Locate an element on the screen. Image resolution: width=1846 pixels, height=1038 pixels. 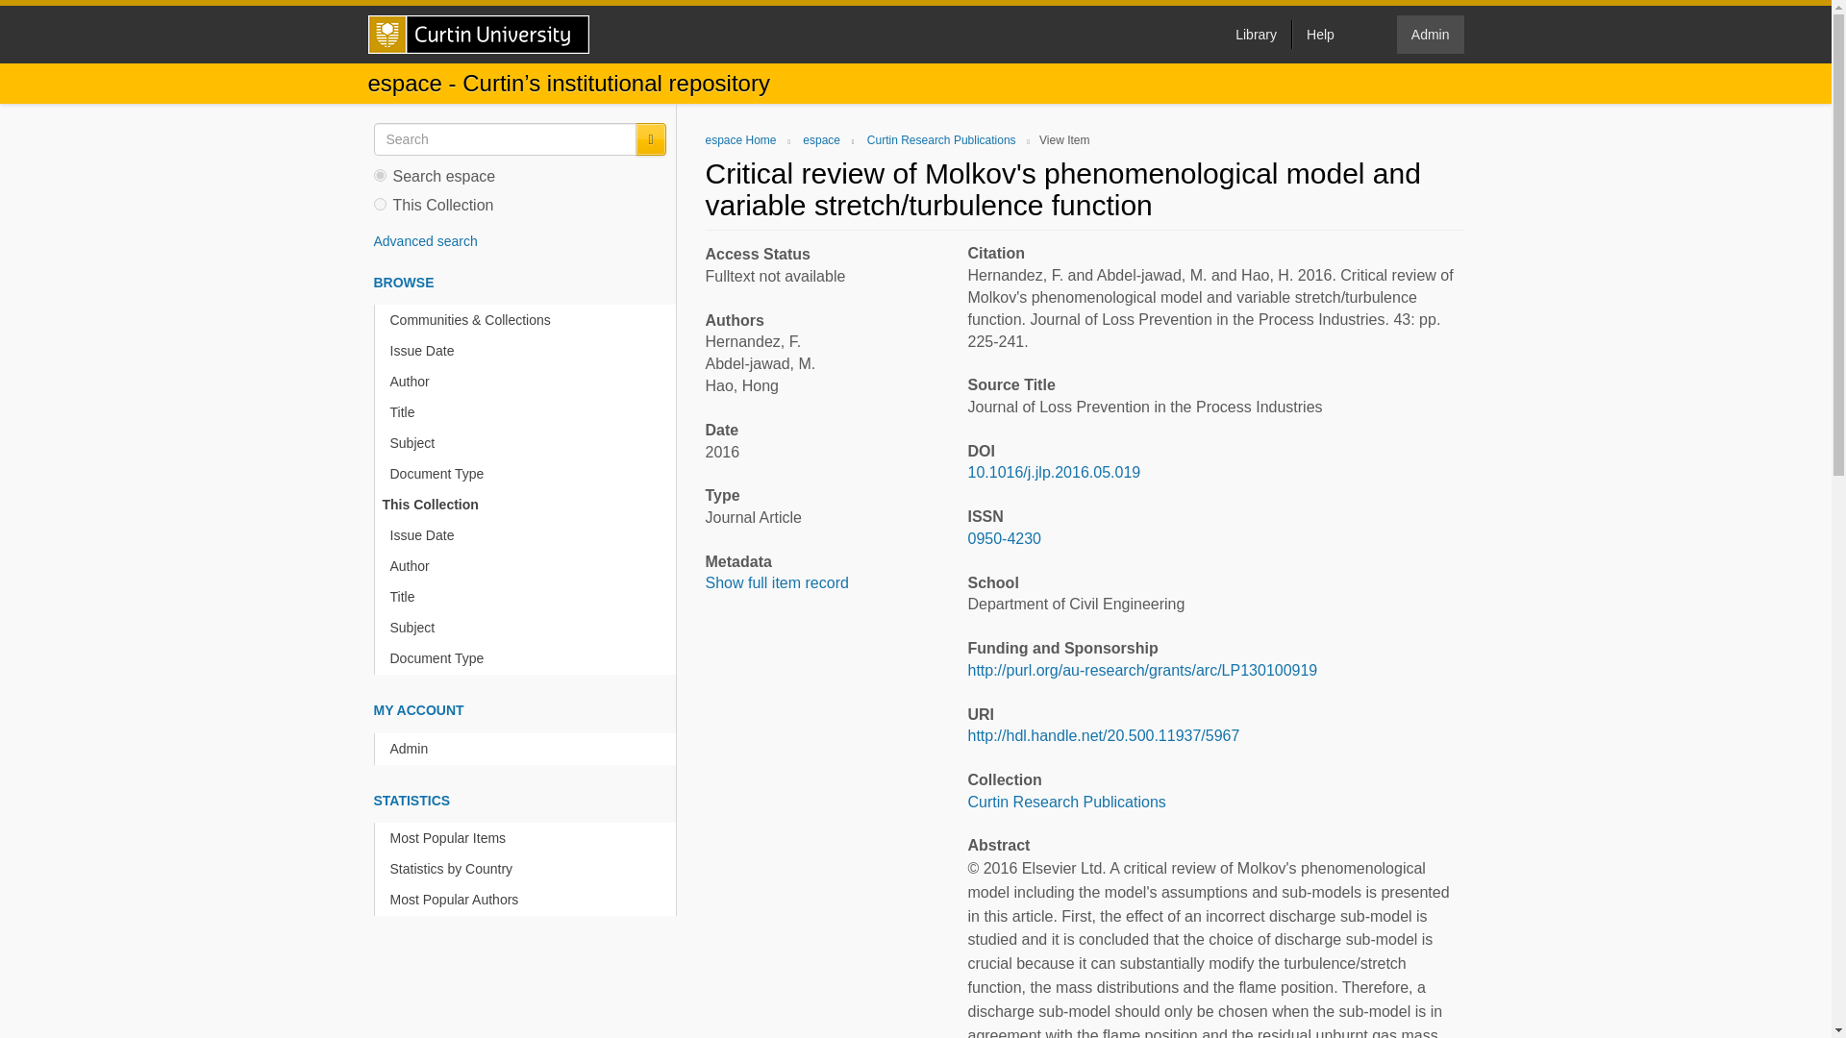
Author is located at coordinates (529, 566).